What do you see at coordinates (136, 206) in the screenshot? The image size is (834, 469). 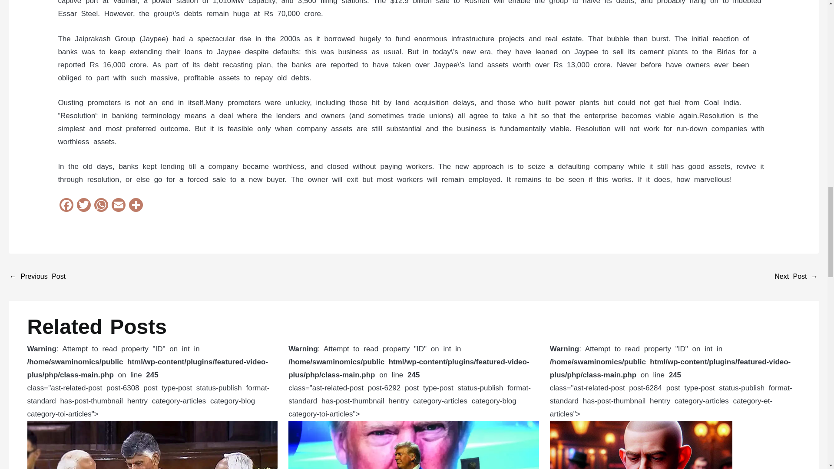 I see `Share` at bounding box center [136, 206].